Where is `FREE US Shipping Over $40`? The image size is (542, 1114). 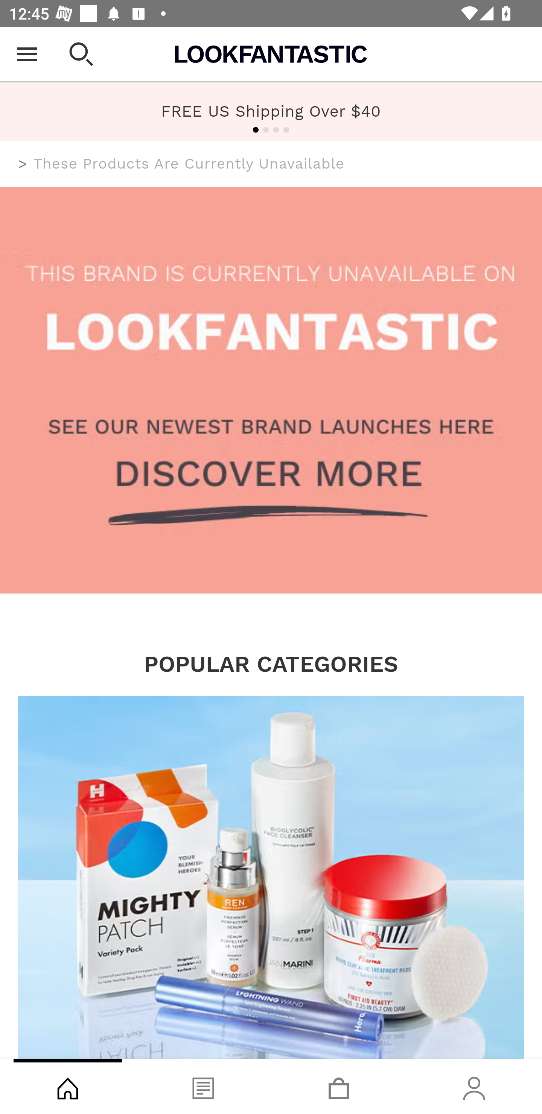
FREE US Shipping Over $40 is located at coordinates (271, 111).